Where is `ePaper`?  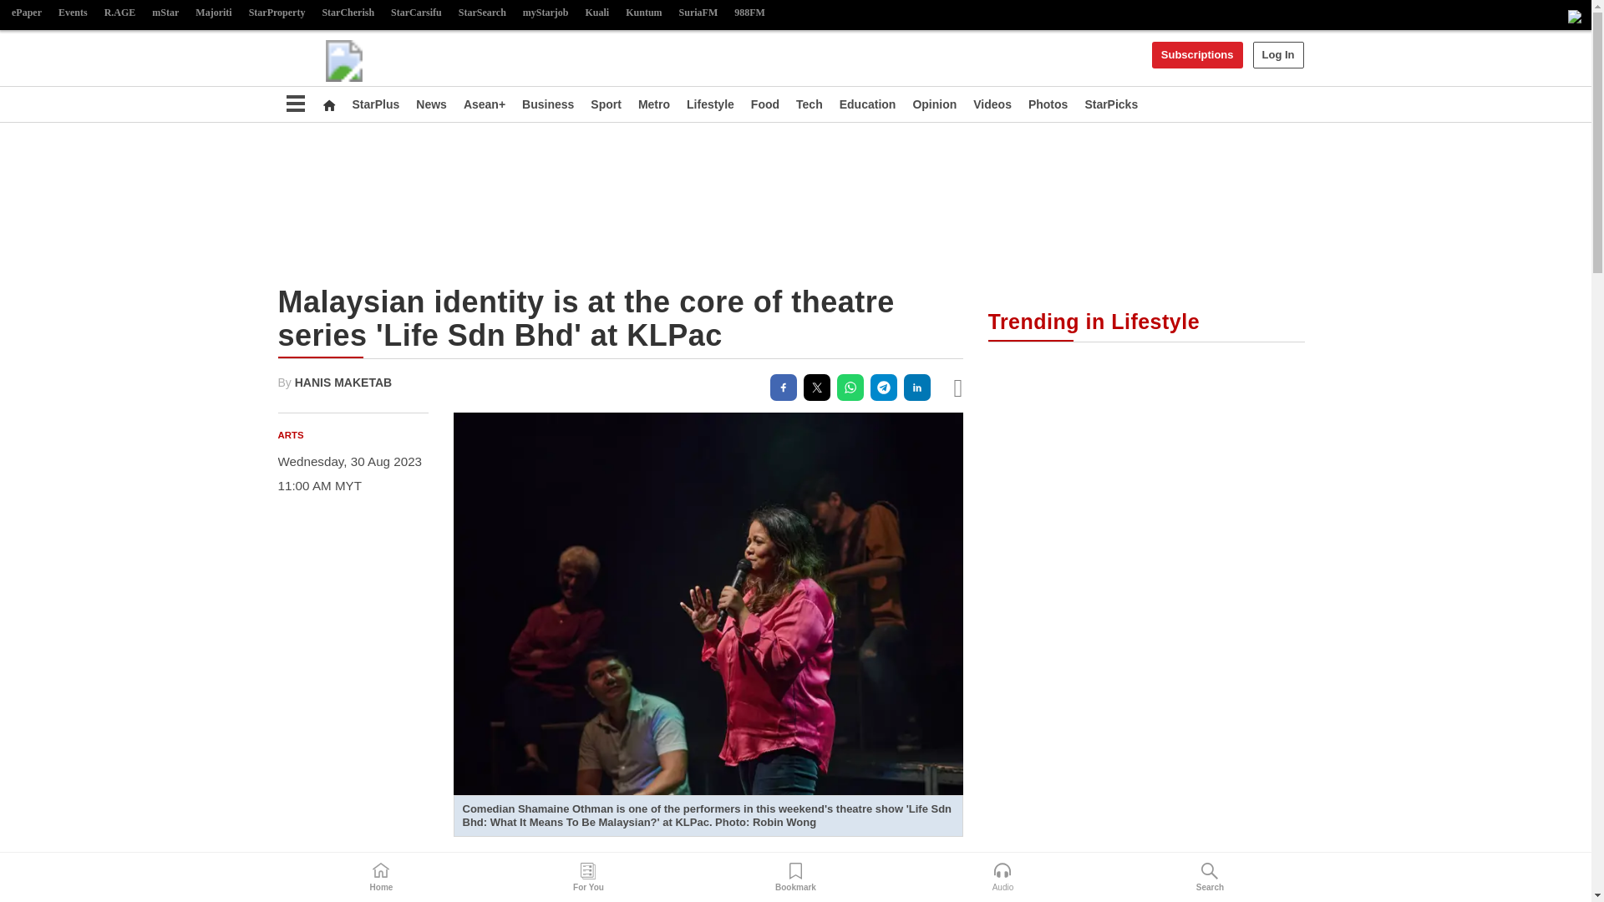
ePaper is located at coordinates (26, 13).